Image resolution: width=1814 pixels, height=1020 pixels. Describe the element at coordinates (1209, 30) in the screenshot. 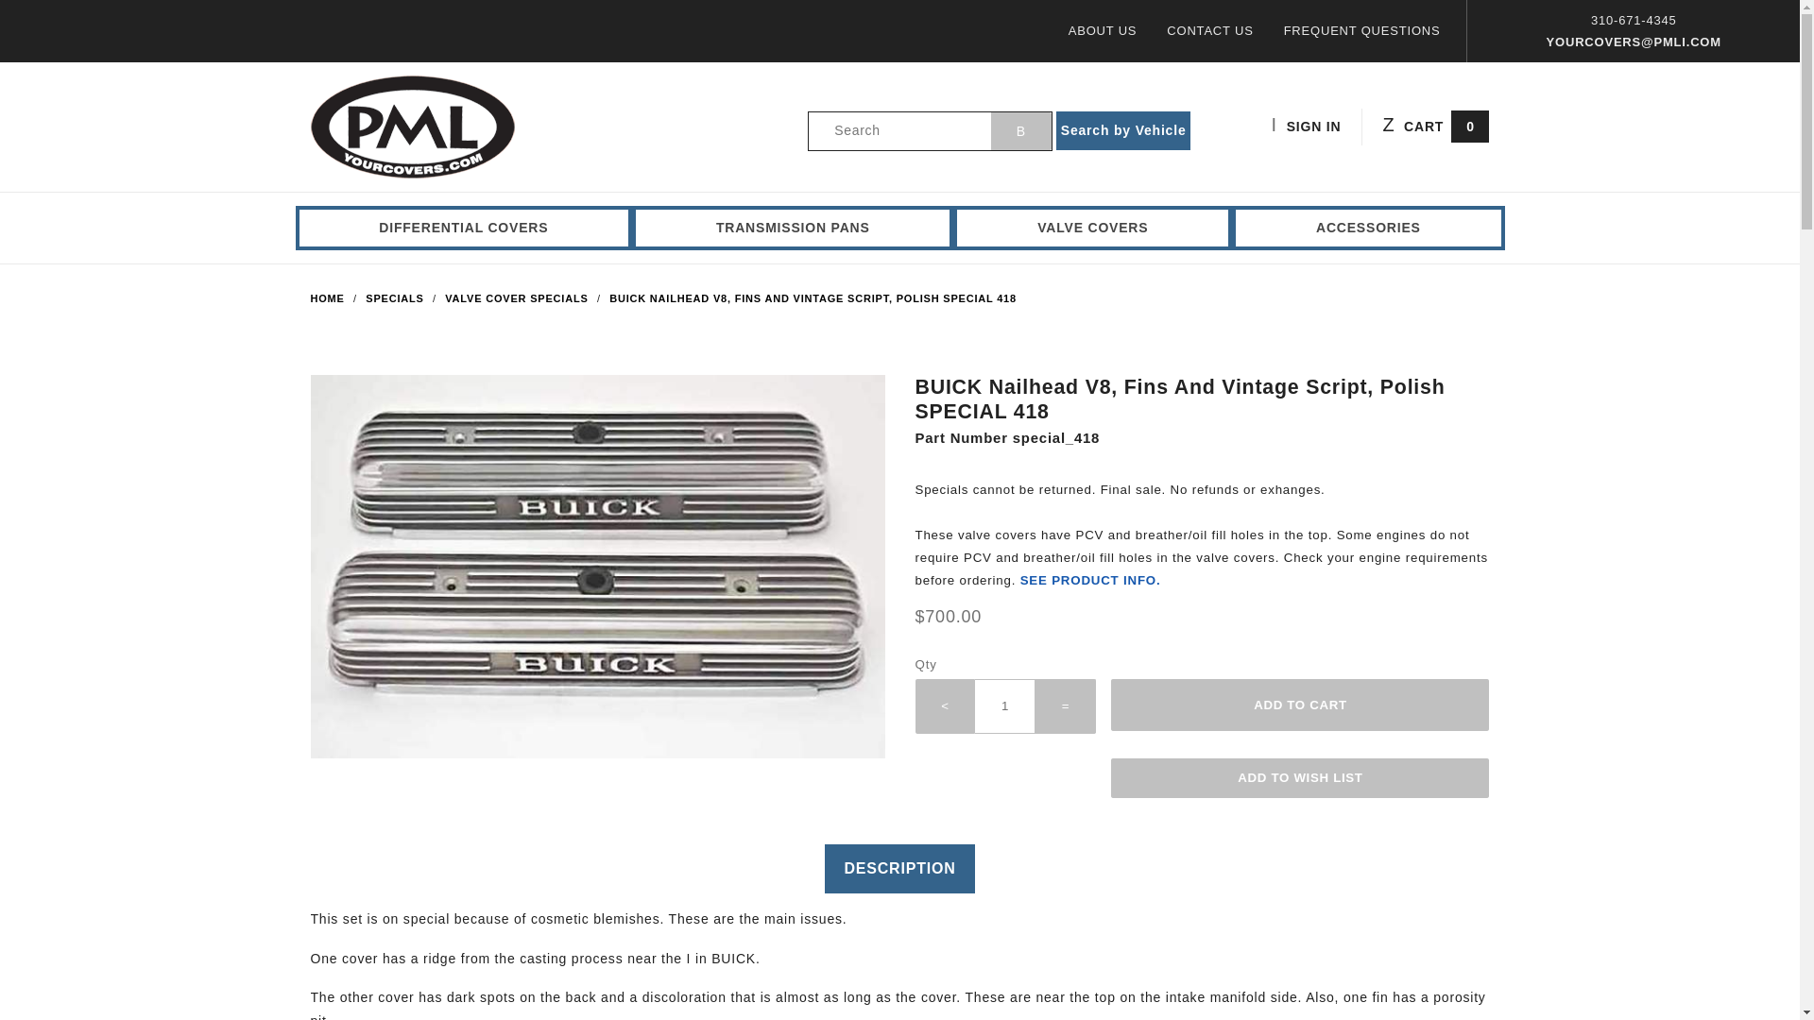

I see `CONTACT US` at that location.